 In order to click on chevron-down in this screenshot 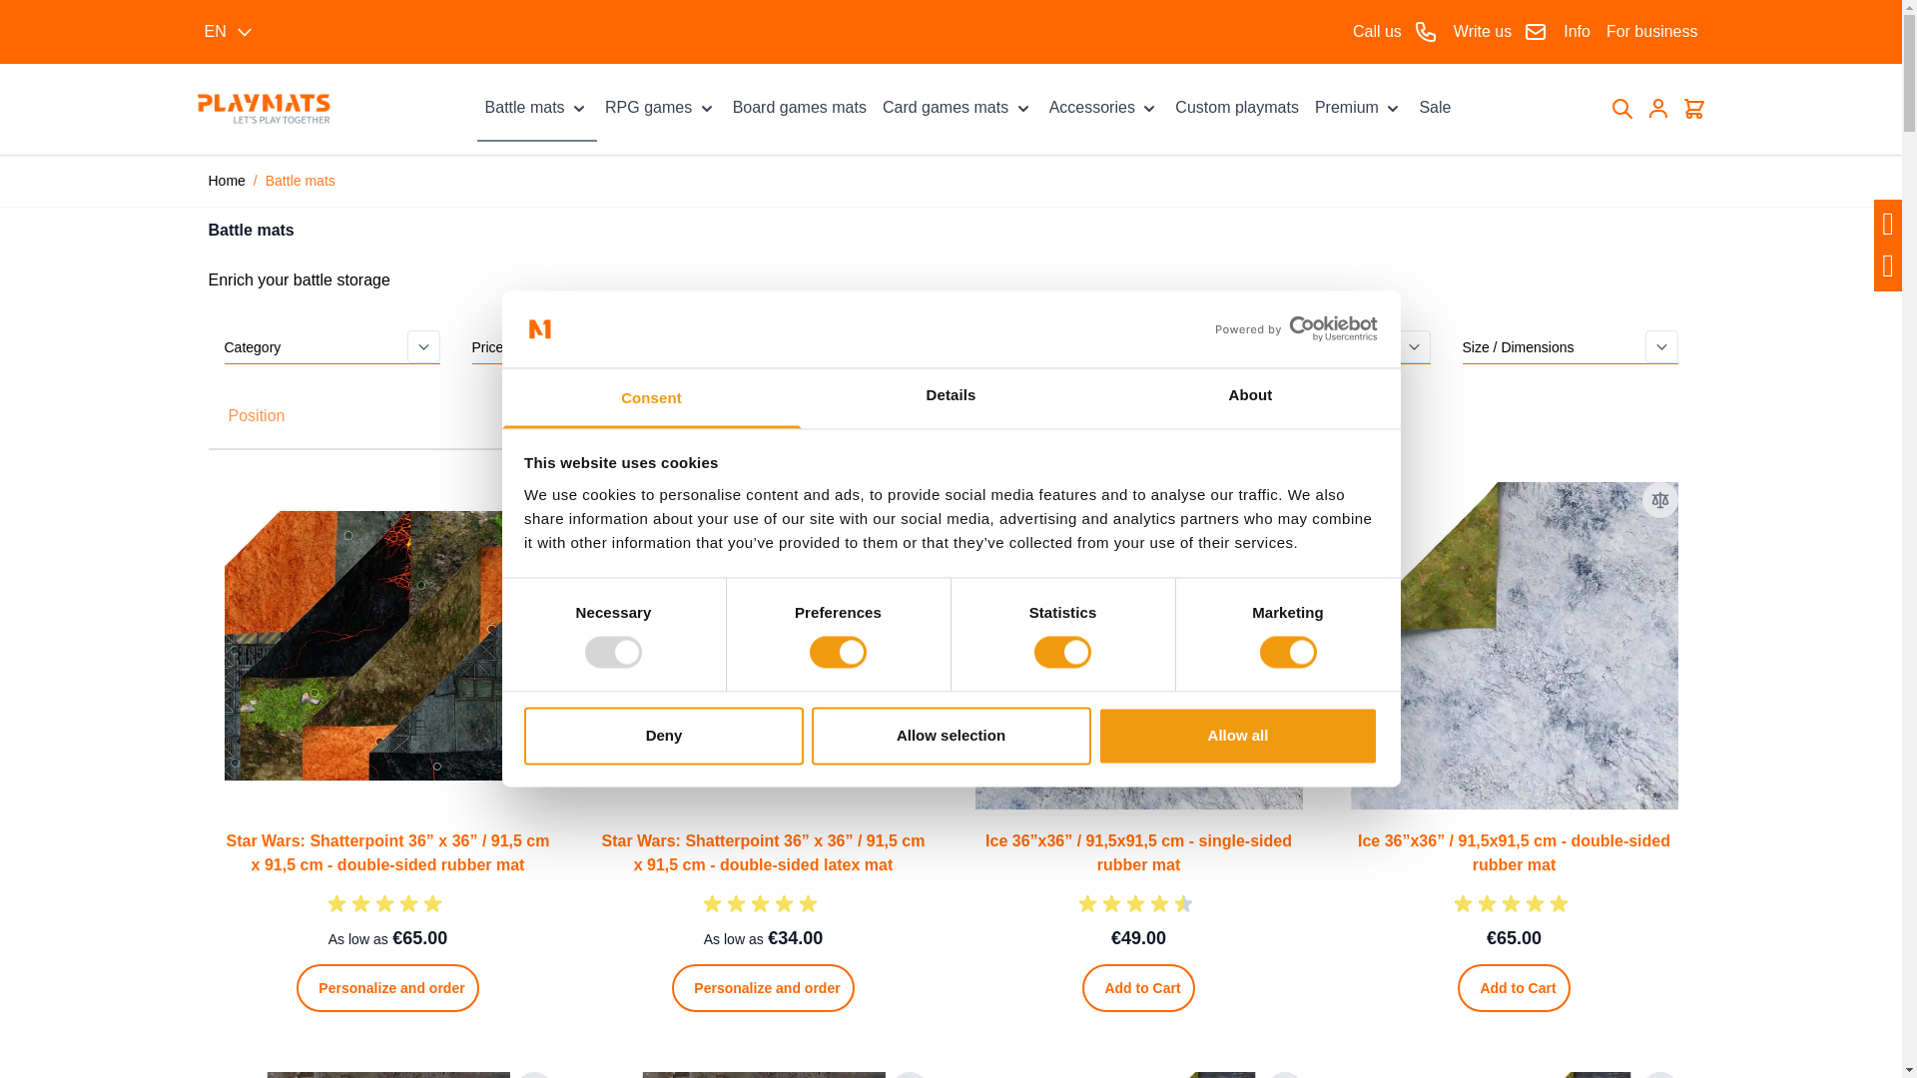, I will do `click(1392, 108)`.